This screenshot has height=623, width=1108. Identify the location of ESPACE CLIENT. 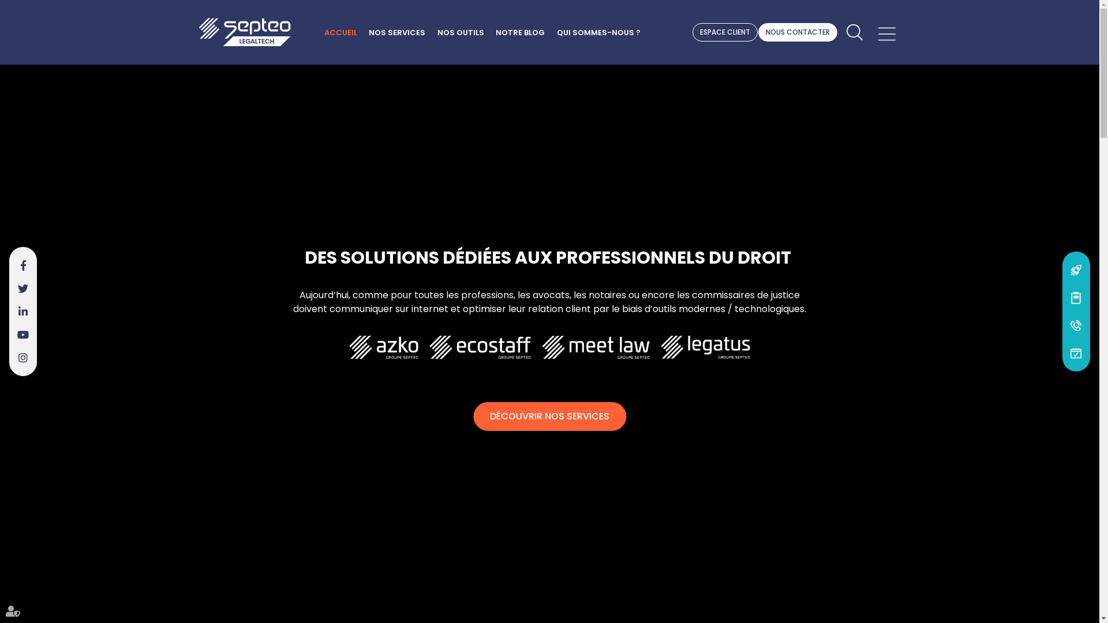
(725, 32).